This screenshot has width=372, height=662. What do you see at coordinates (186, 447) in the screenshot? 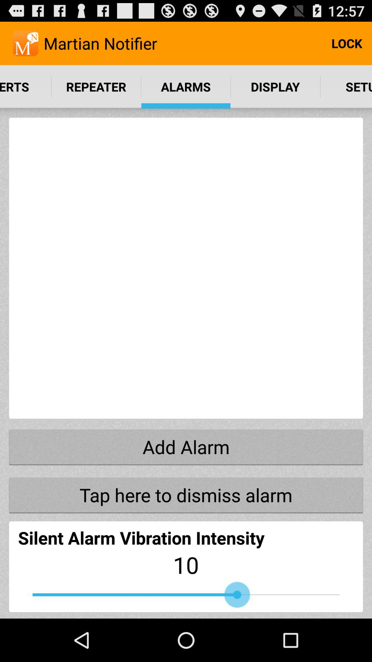
I see `scroll to add alarm item` at bounding box center [186, 447].